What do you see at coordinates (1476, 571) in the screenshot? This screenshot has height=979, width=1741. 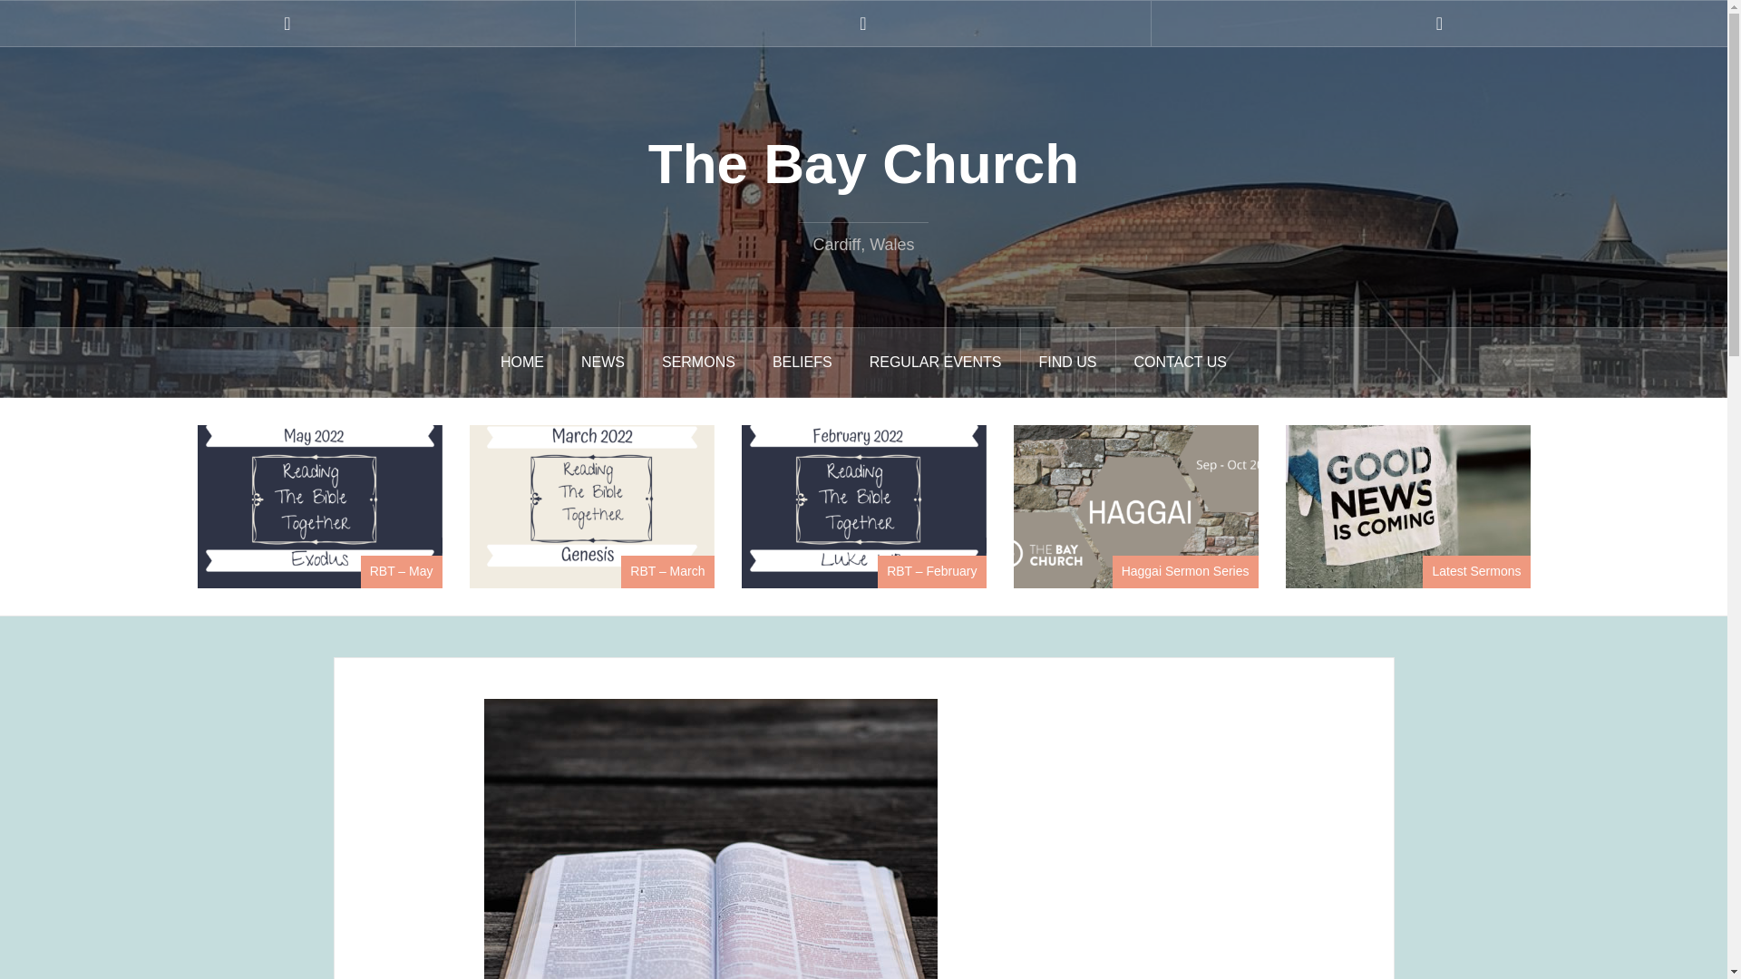 I see `Latest Sermons` at bounding box center [1476, 571].